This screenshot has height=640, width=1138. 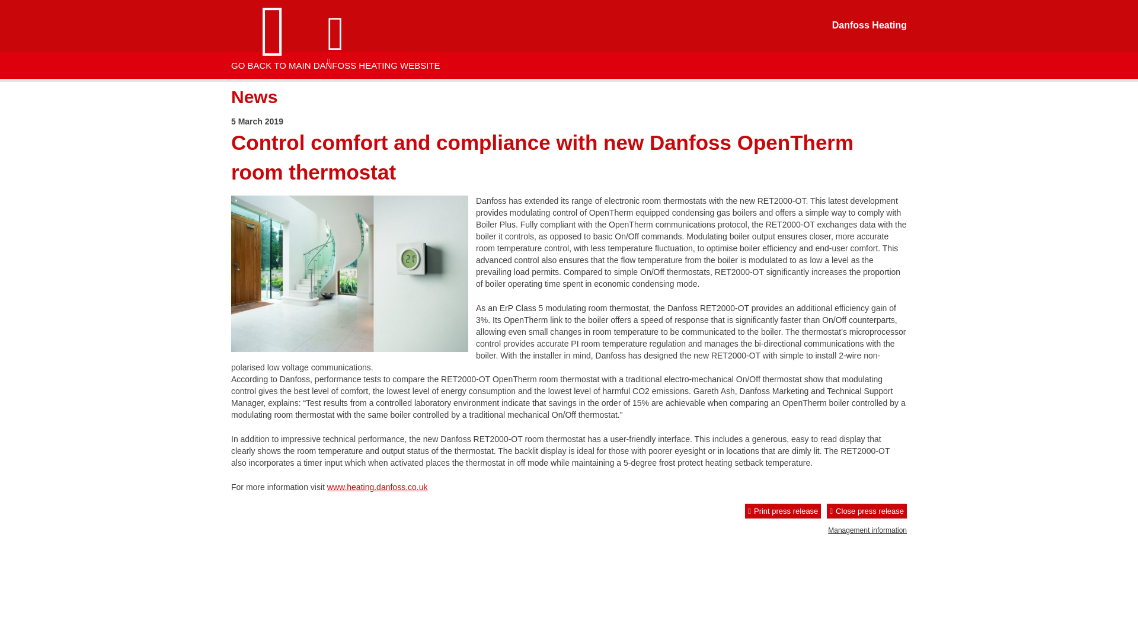 What do you see at coordinates (377, 487) in the screenshot?
I see `www.heating.danfoss.co.uk` at bounding box center [377, 487].